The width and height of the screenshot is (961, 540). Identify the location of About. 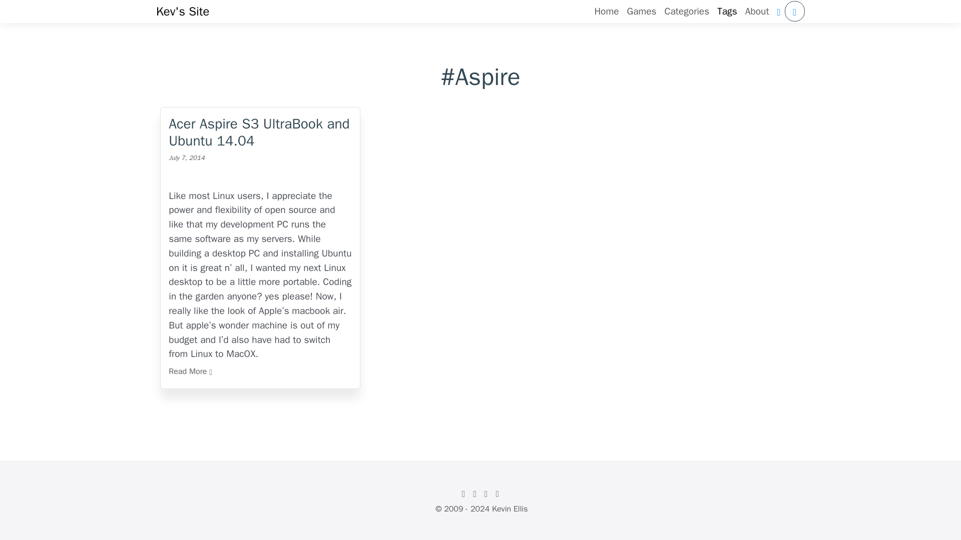
(757, 12).